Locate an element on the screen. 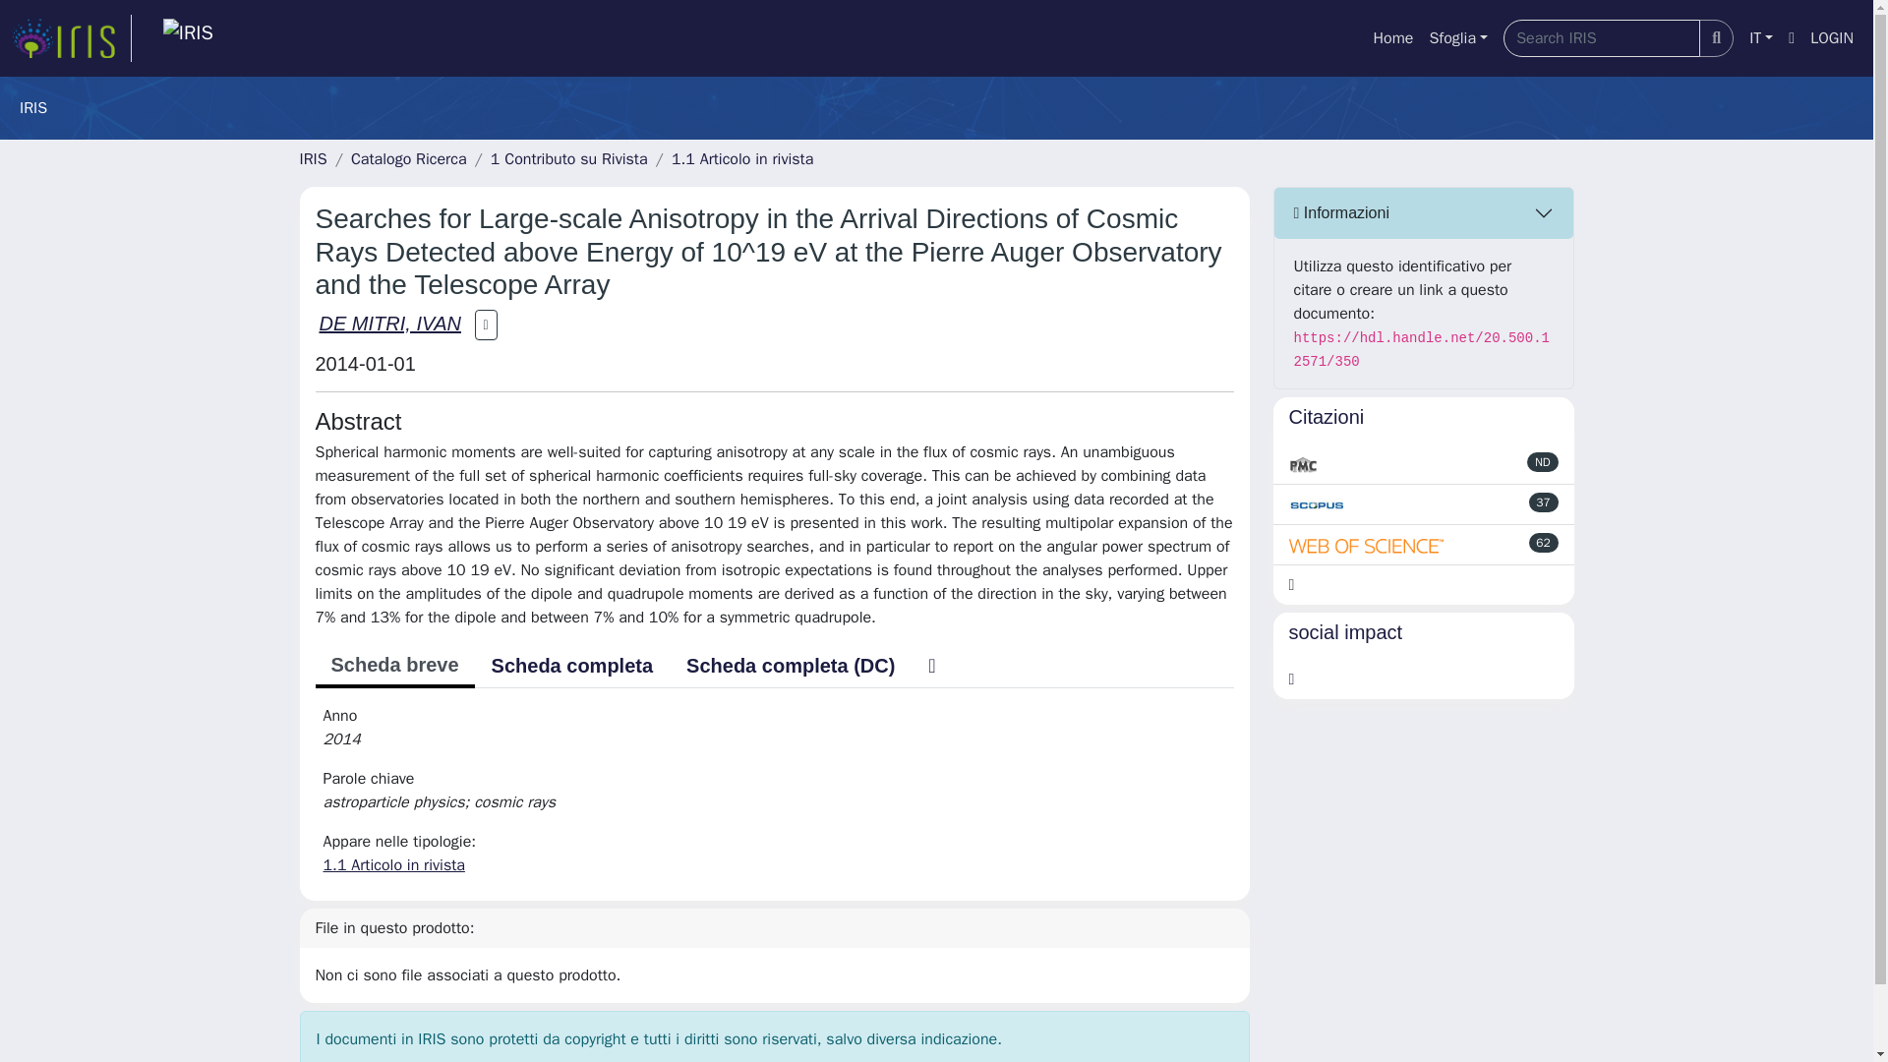  Catalogo Ricerca is located at coordinates (409, 159).